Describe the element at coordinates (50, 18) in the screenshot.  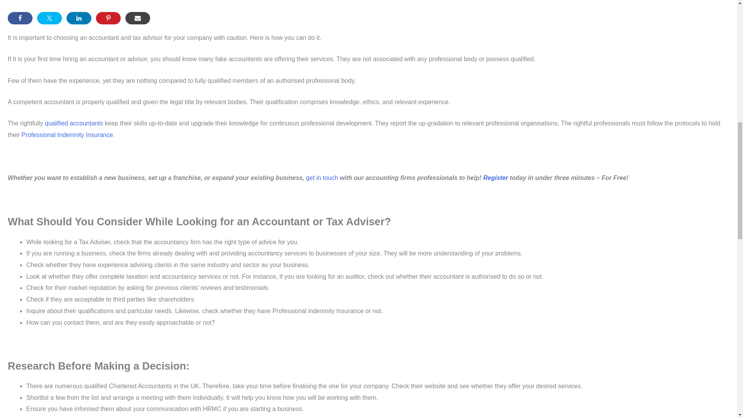
I see `Share on Twitter` at that location.